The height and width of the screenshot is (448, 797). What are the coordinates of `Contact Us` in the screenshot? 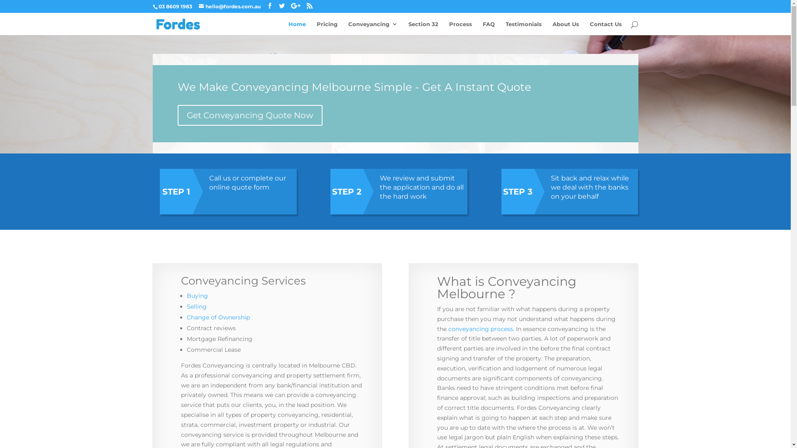 It's located at (605, 28).